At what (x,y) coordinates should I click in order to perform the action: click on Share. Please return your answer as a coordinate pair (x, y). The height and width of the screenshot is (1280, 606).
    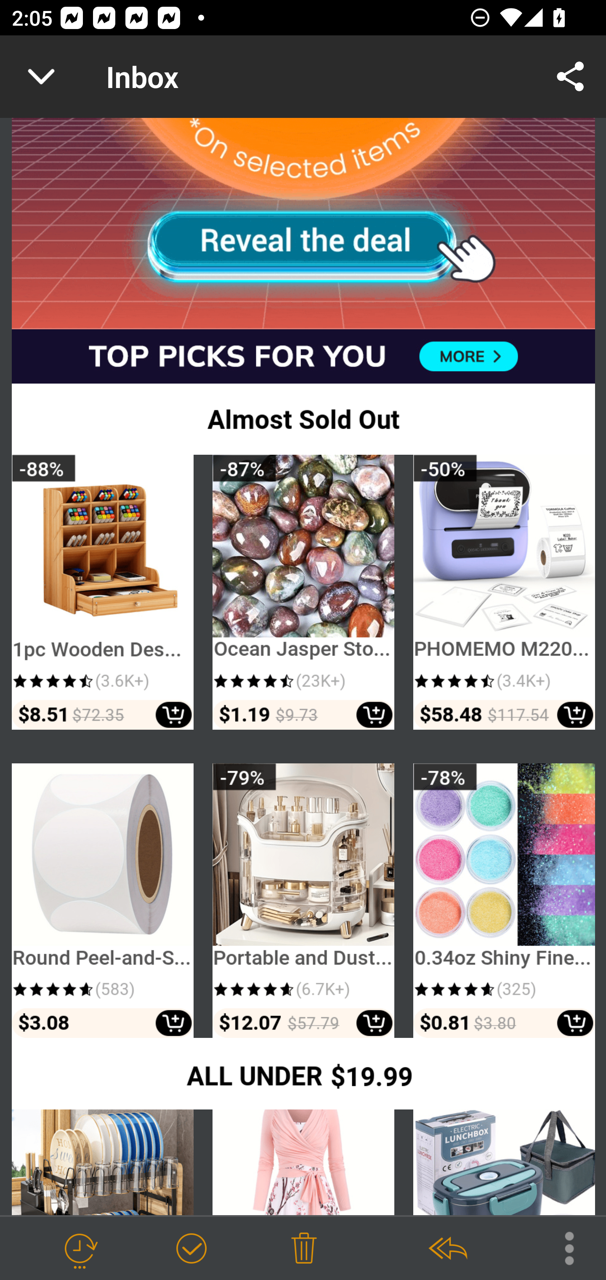
    Looking at the image, I should click on (571, 77).